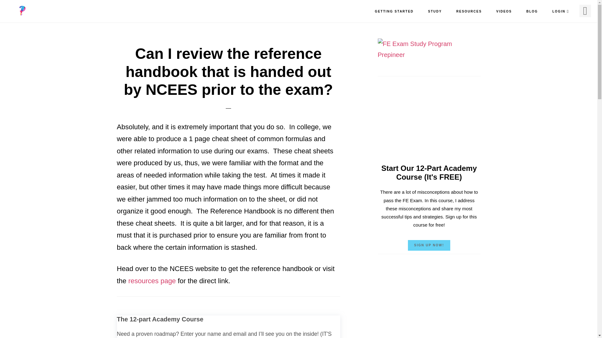  I want to click on BLOG, so click(532, 12).